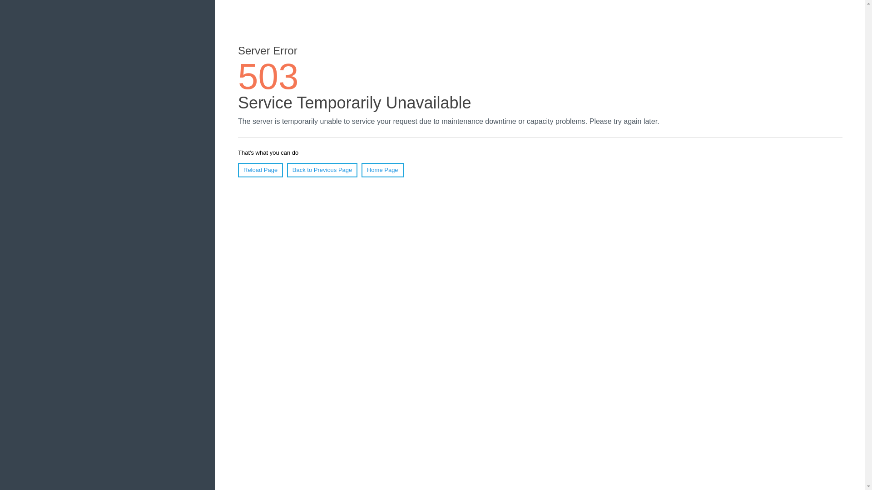 This screenshot has width=872, height=490. Describe the element at coordinates (260, 170) in the screenshot. I see `Reload Page` at that location.